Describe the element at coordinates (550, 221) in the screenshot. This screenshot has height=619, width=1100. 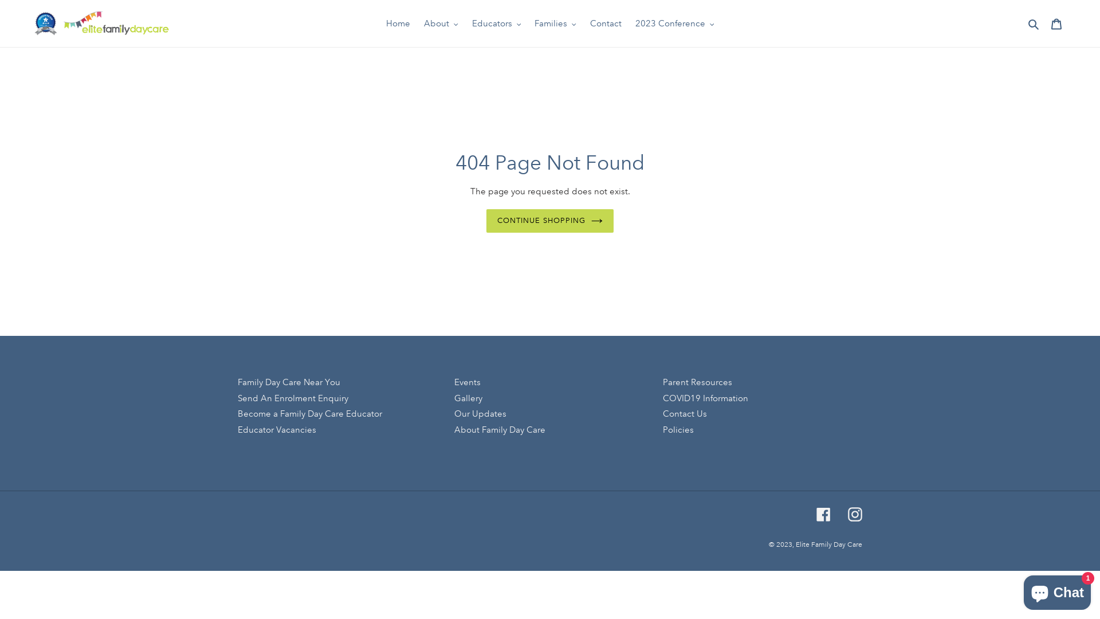
I see `CONTINUE SHOPPING` at that location.